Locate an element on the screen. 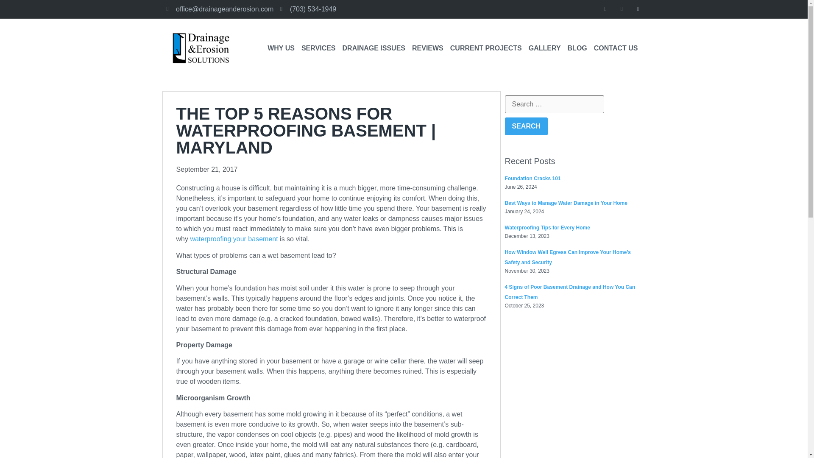  BLOG is located at coordinates (577, 48).